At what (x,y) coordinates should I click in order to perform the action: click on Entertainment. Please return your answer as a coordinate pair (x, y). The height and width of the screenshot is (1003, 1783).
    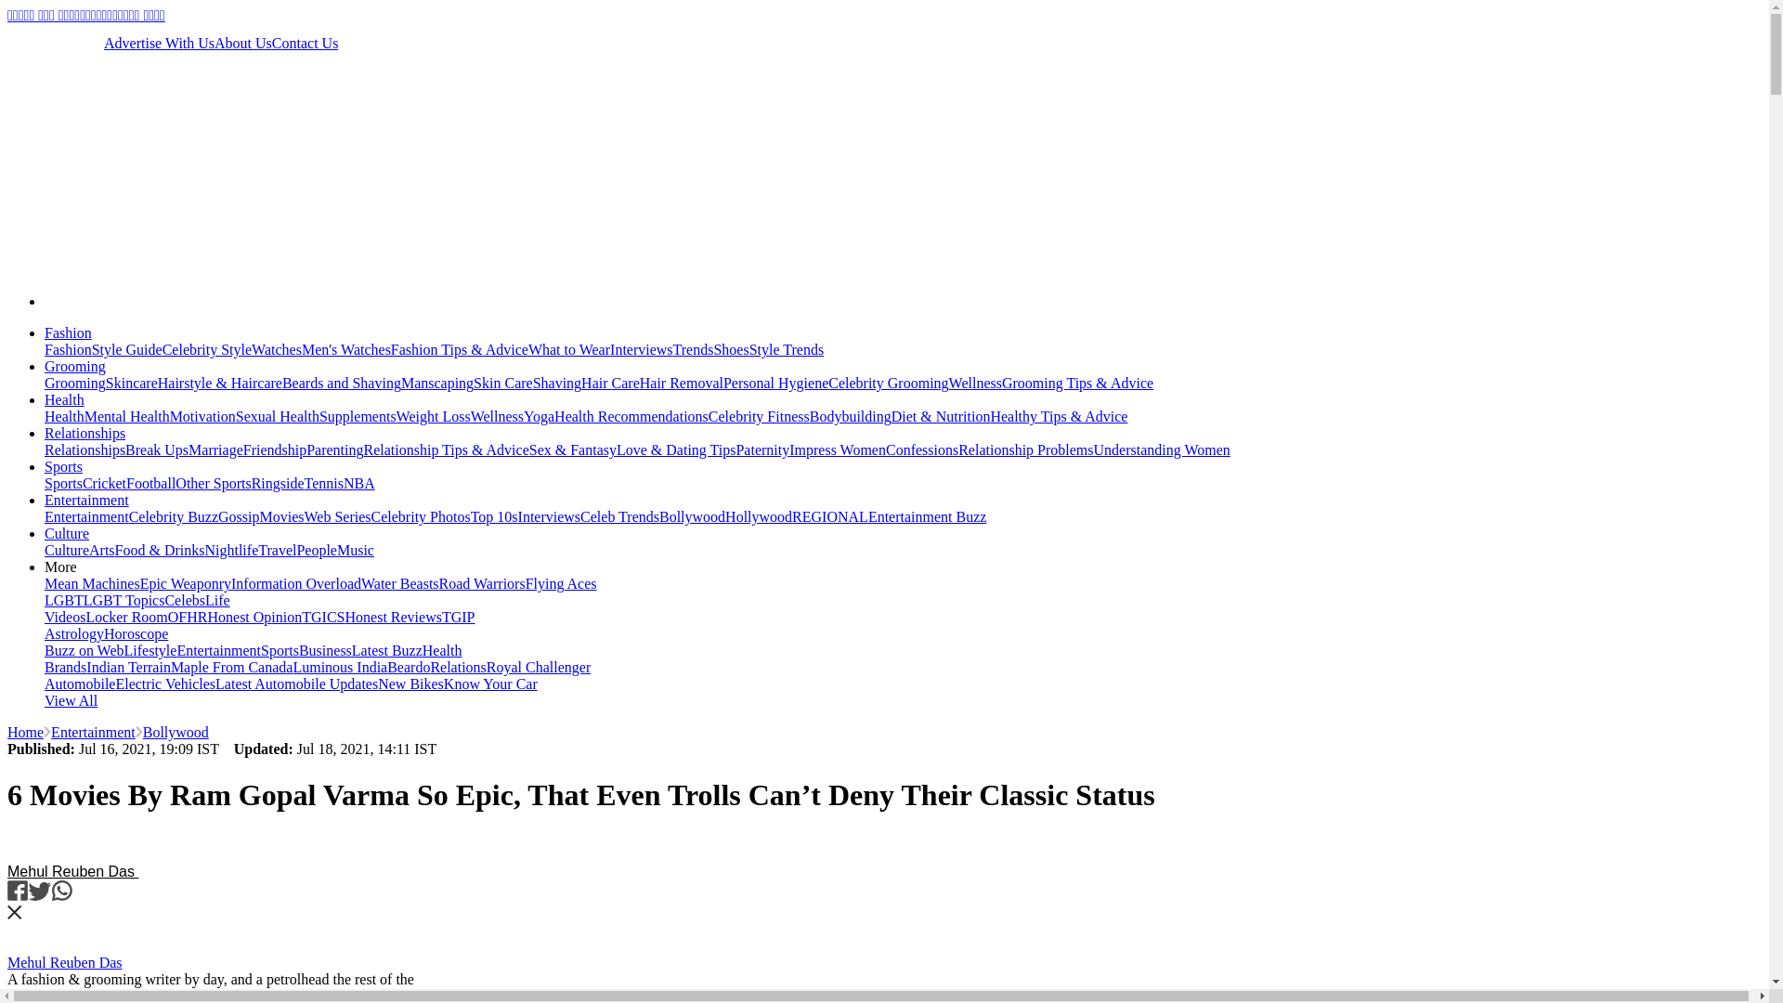
    Looking at the image, I should click on (93, 732).